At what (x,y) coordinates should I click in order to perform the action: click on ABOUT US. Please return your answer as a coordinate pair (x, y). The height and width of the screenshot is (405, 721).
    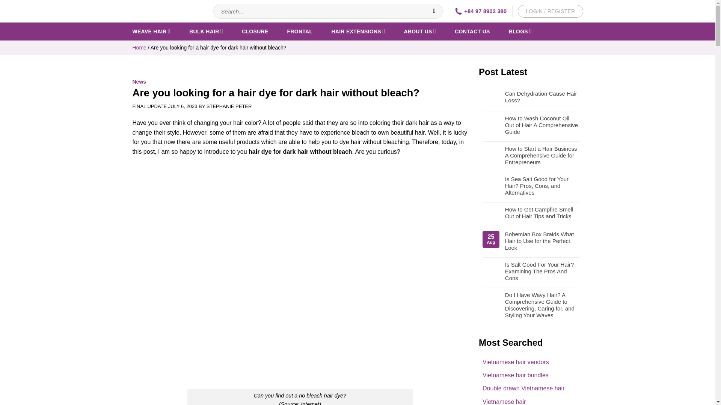
    Looking at the image, I should click on (420, 31).